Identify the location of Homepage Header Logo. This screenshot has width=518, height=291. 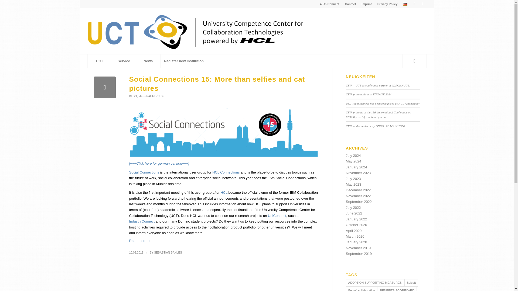
(205, 31).